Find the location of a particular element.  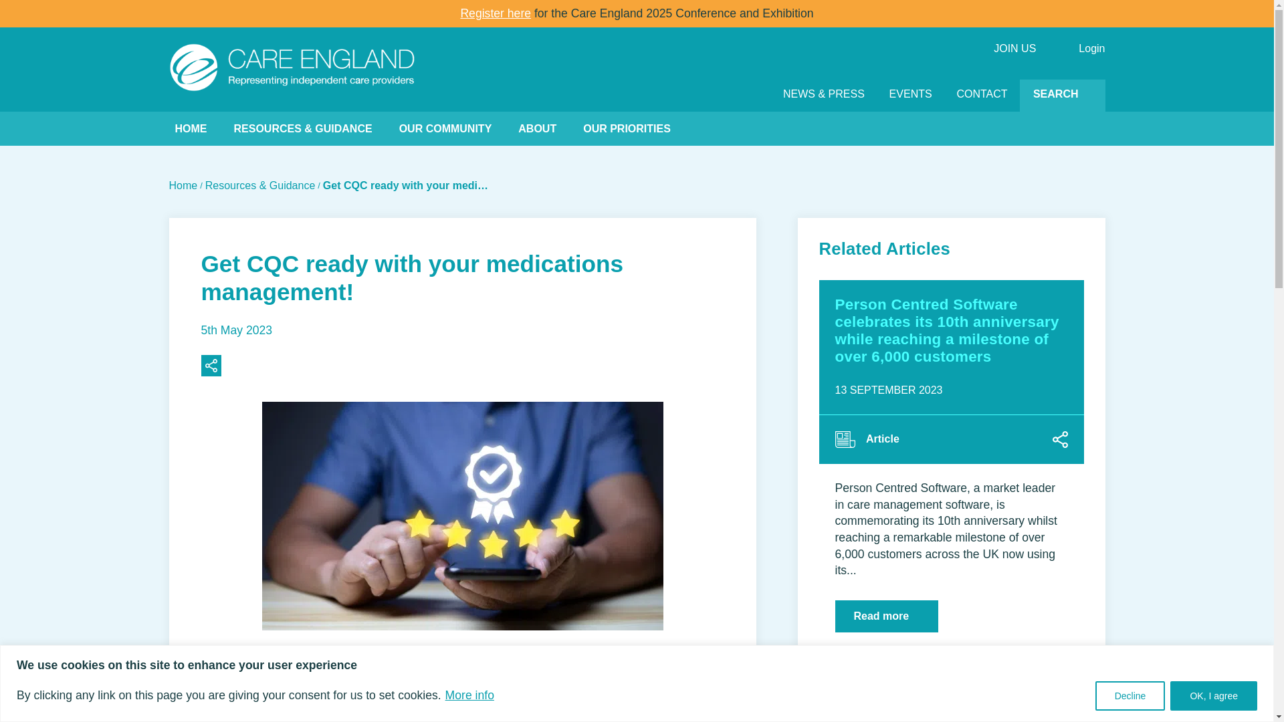

Decline is located at coordinates (1130, 695).